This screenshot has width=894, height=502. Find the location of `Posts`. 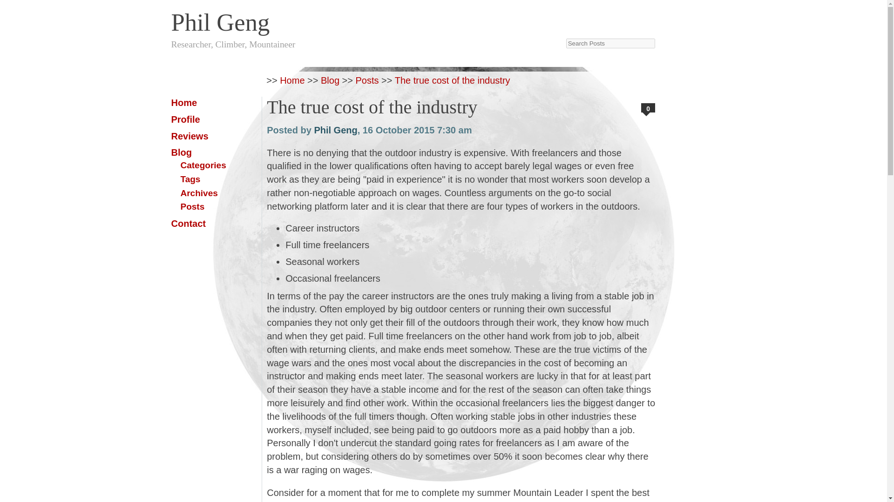

Posts is located at coordinates (192, 206).